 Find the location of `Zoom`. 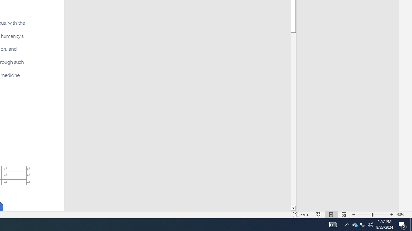

Zoom is located at coordinates (373, 214).